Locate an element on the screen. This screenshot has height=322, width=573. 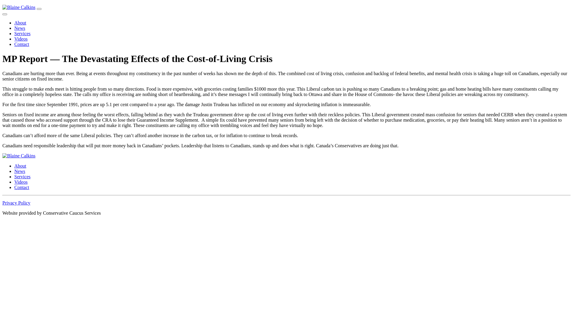
About is located at coordinates (20, 23).